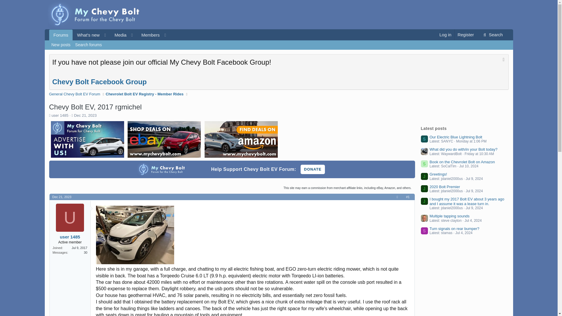 This screenshot has width=562, height=316. Describe the element at coordinates (111, 35) in the screenshot. I see `Thread starter` at that location.